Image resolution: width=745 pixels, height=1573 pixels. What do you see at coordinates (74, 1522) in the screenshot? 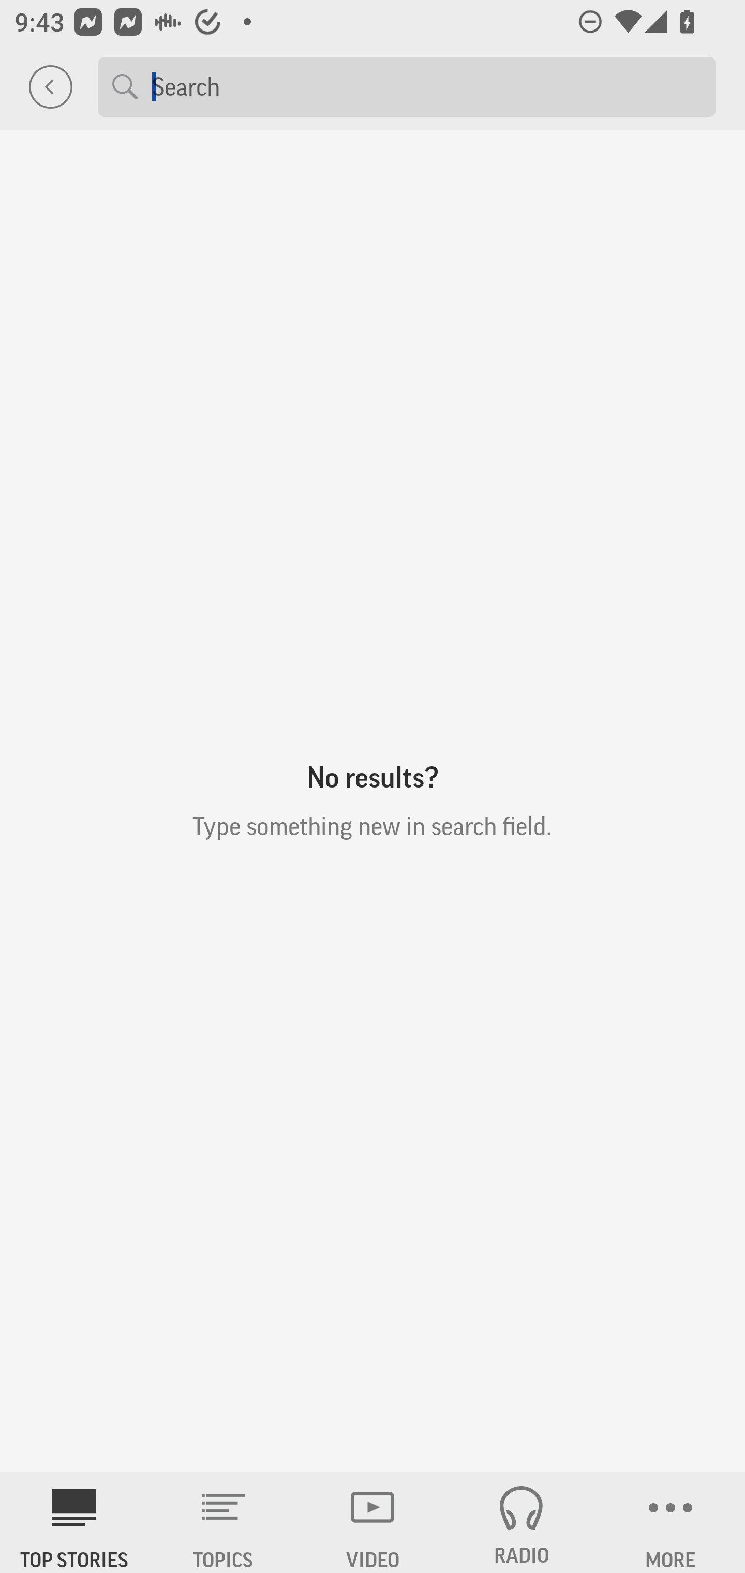
I see `AP News TOP STORIES` at bounding box center [74, 1522].